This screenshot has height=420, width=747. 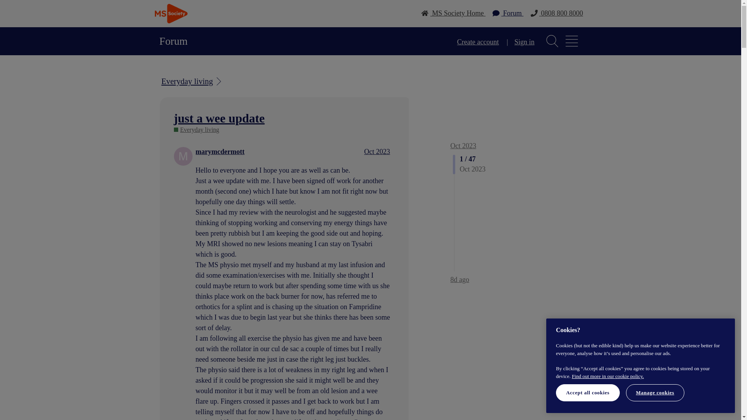 What do you see at coordinates (377, 152) in the screenshot?
I see `Oct 2023` at bounding box center [377, 152].